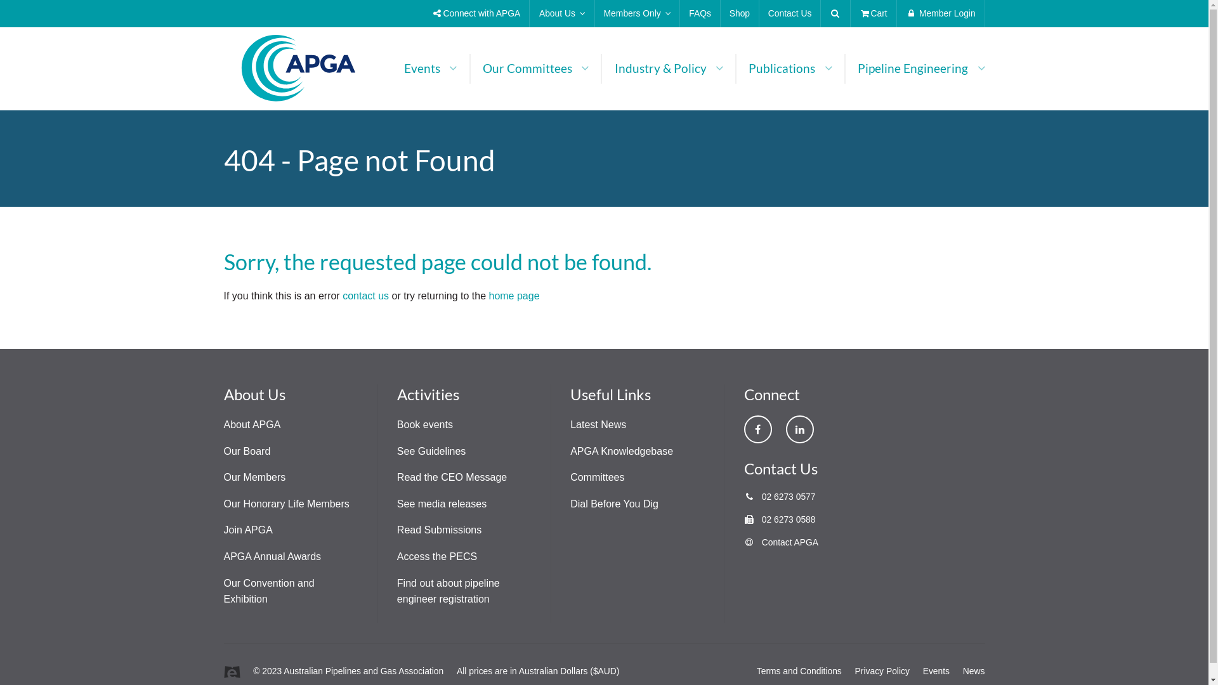 Image resolution: width=1218 pixels, height=685 pixels. What do you see at coordinates (790, 68) in the screenshot?
I see `Publications` at bounding box center [790, 68].